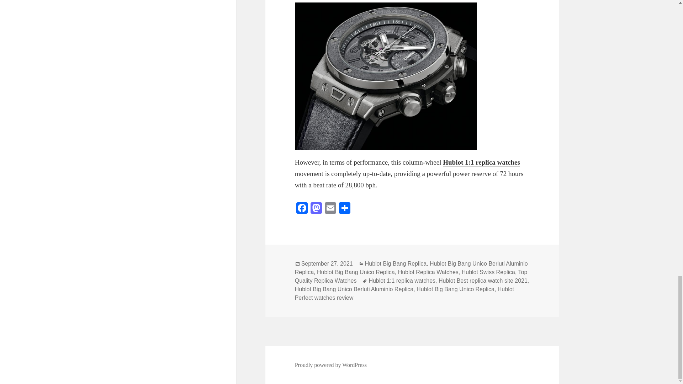  Describe the element at coordinates (481, 162) in the screenshot. I see `Hublot 1:1 replica watches` at that location.